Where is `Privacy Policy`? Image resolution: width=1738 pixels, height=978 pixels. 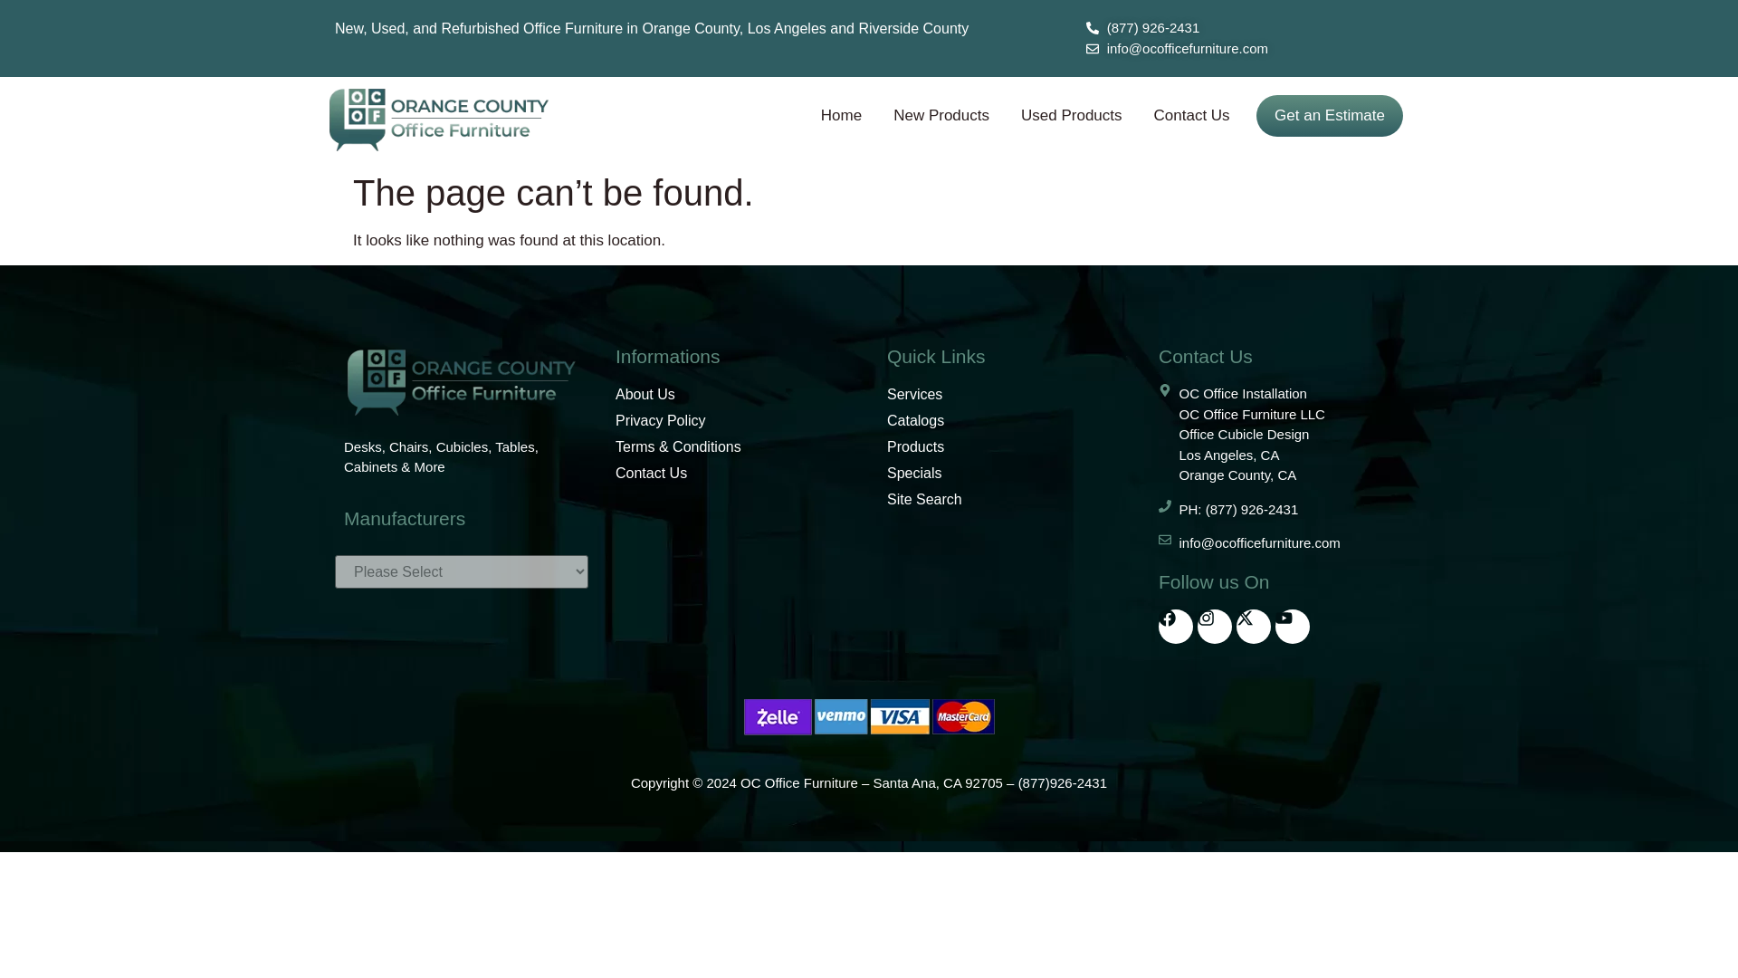
Privacy Policy is located at coordinates (733, 420).